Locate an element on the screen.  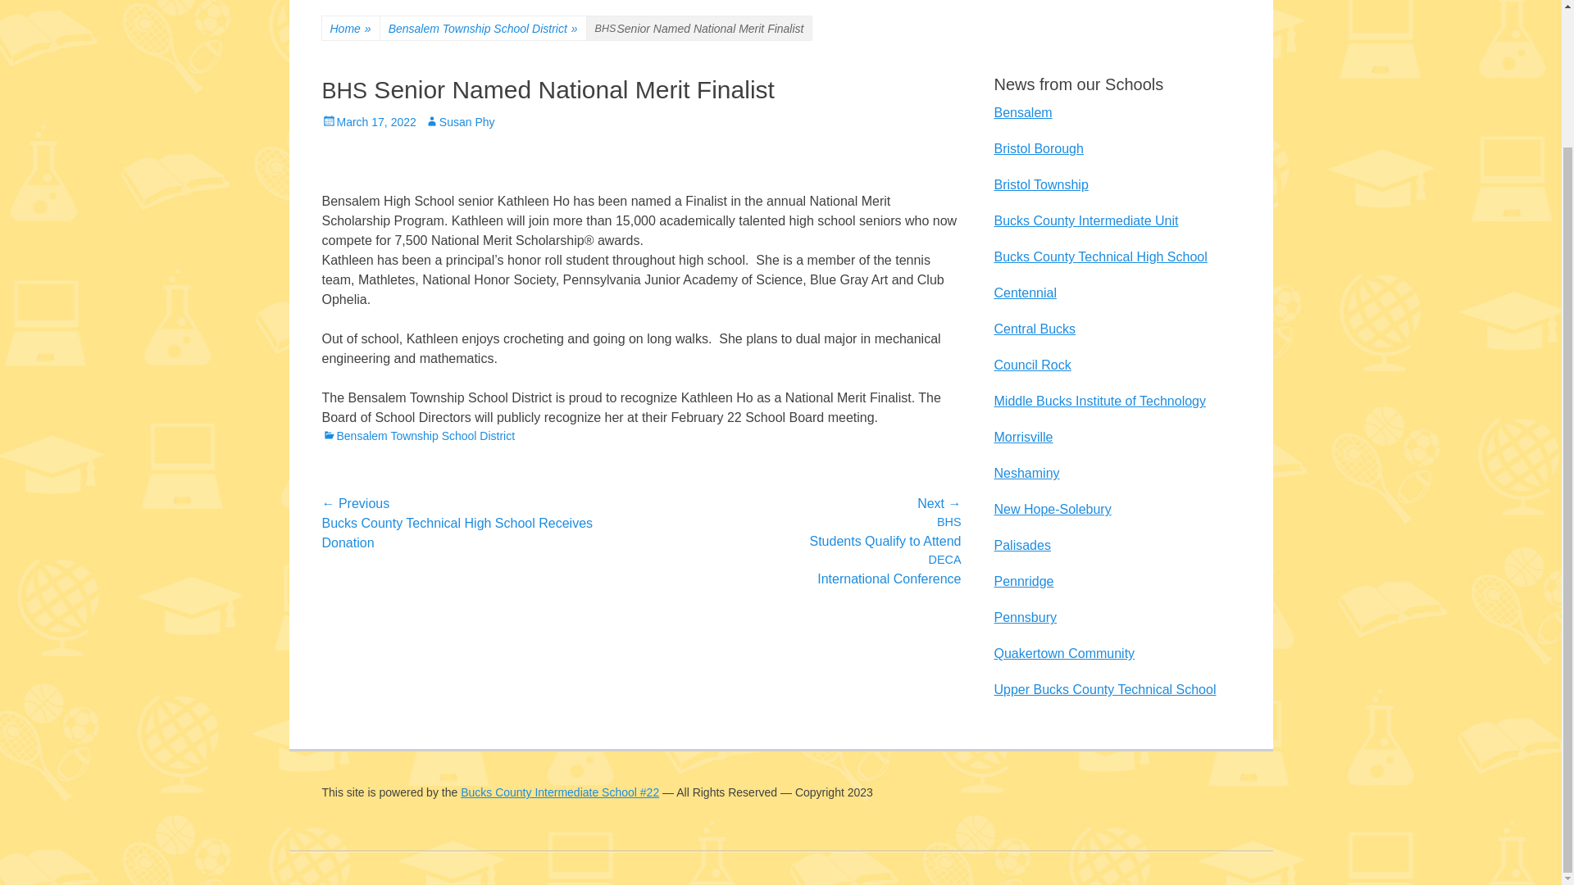
Susan Phy is located at coordinates (460, 121).